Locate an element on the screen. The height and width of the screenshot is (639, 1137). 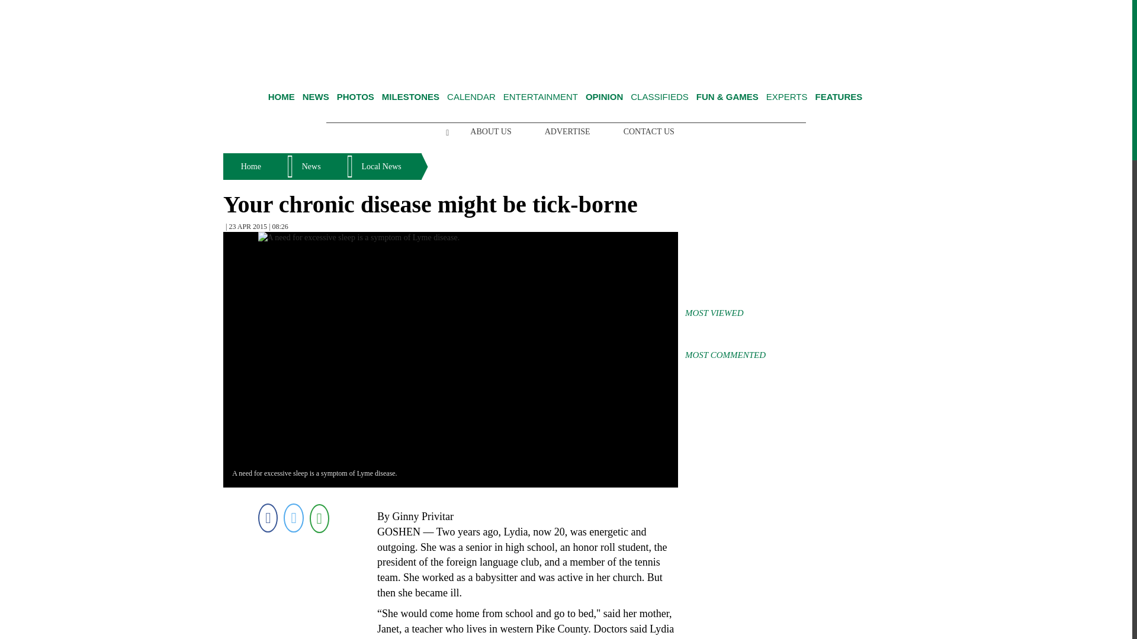
CLASSIFIEDS is located at coordinates (660, 96).